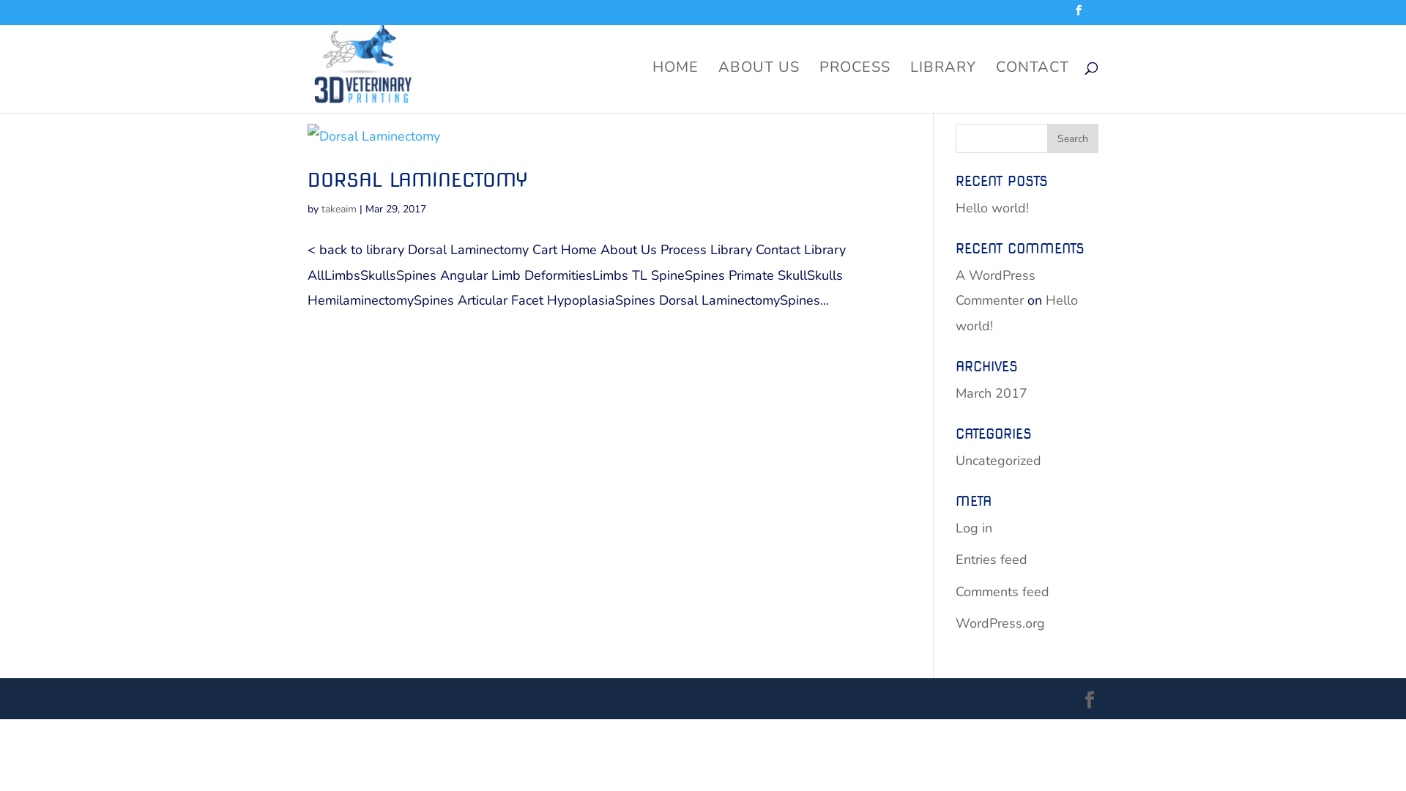  I want to click on Entries feed, so click(992, 560).